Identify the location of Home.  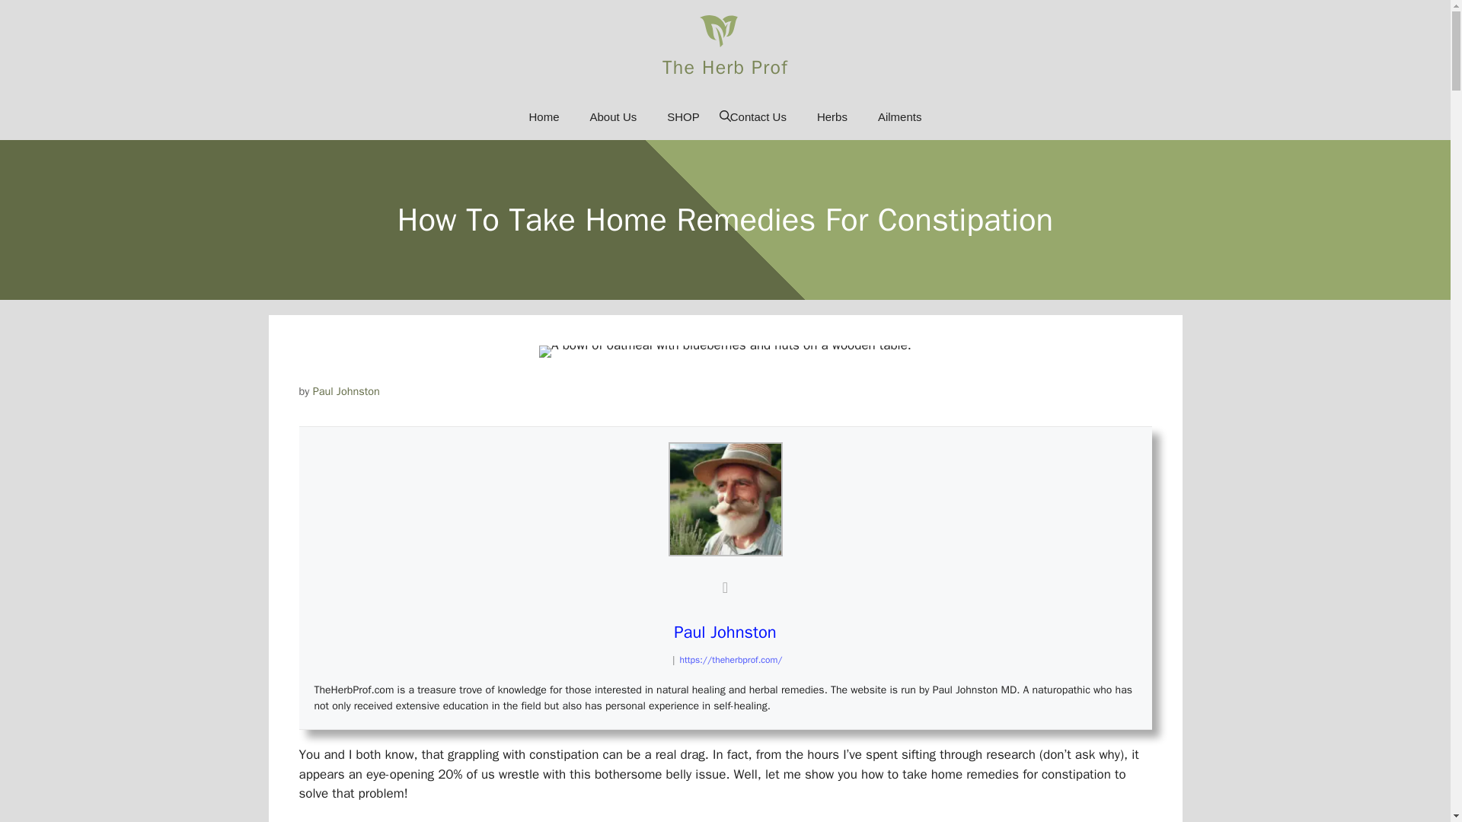
(544, 117).